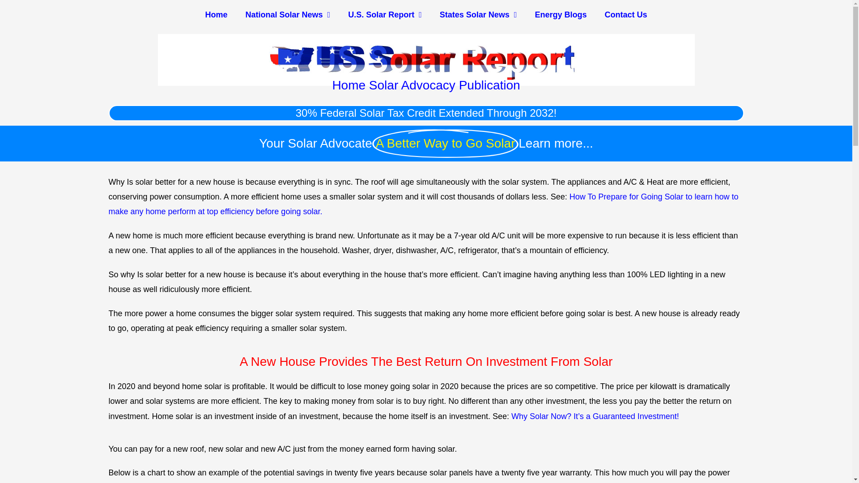 The height and width of the screenshot is (483, 859). I want to click on States Solar News, so click(478, 14).